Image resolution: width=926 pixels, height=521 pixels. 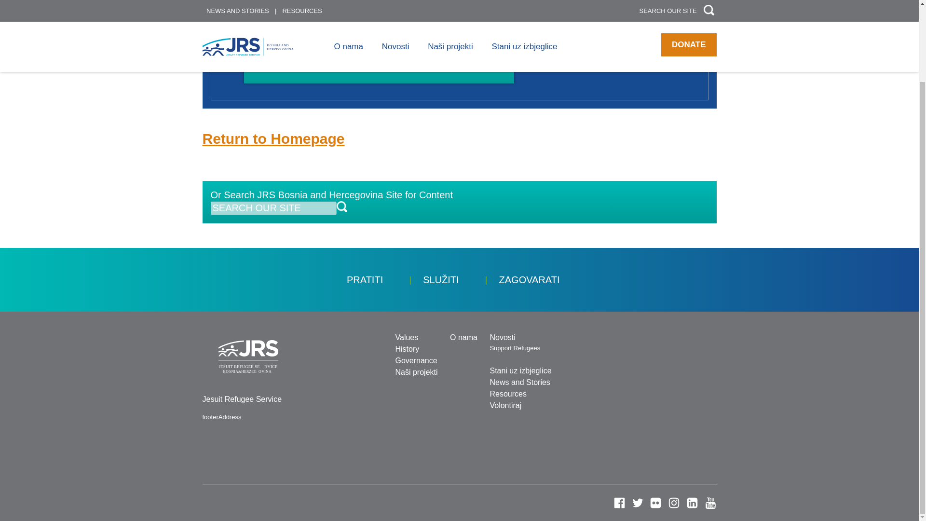 What do you see at coordinates (273, 138) in the screenshot?
I see `Return to Homepage` at bounding box center [273, 138].